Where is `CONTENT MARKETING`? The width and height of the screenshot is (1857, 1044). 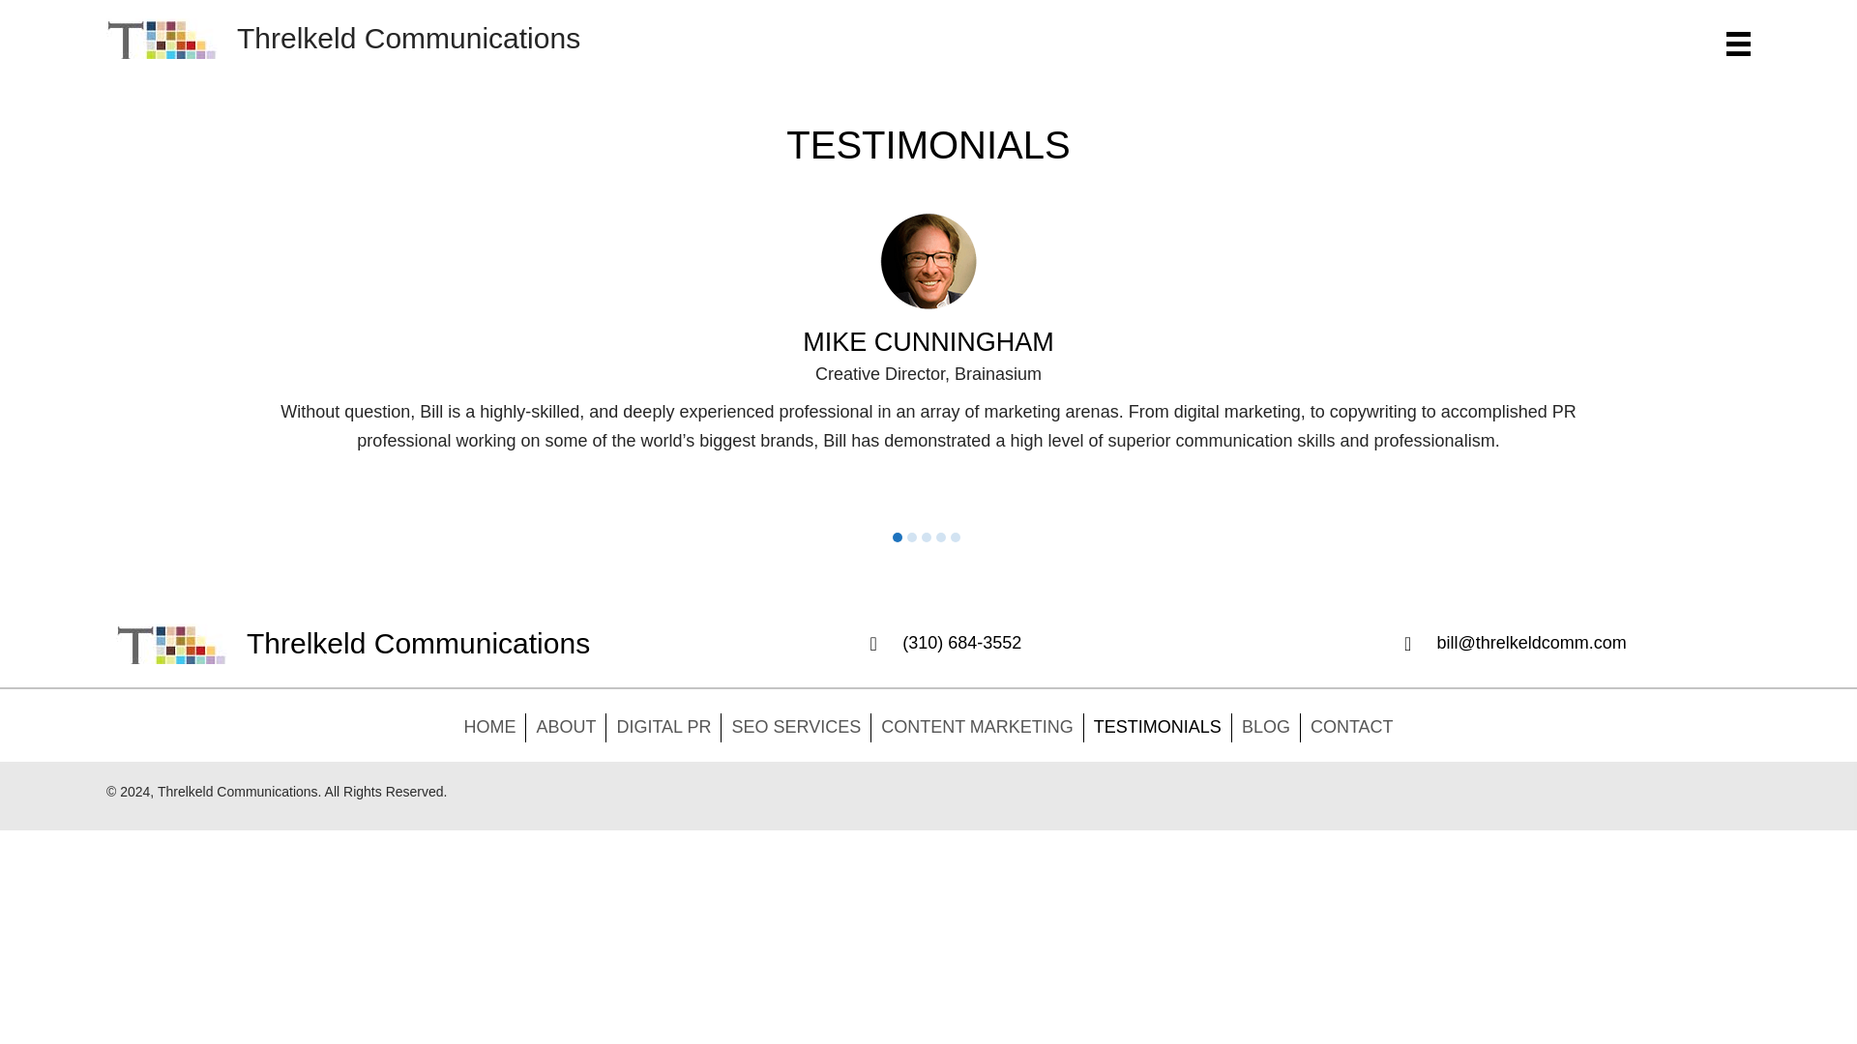 CONTENT MARKETING is located at coordinates (977, 727).